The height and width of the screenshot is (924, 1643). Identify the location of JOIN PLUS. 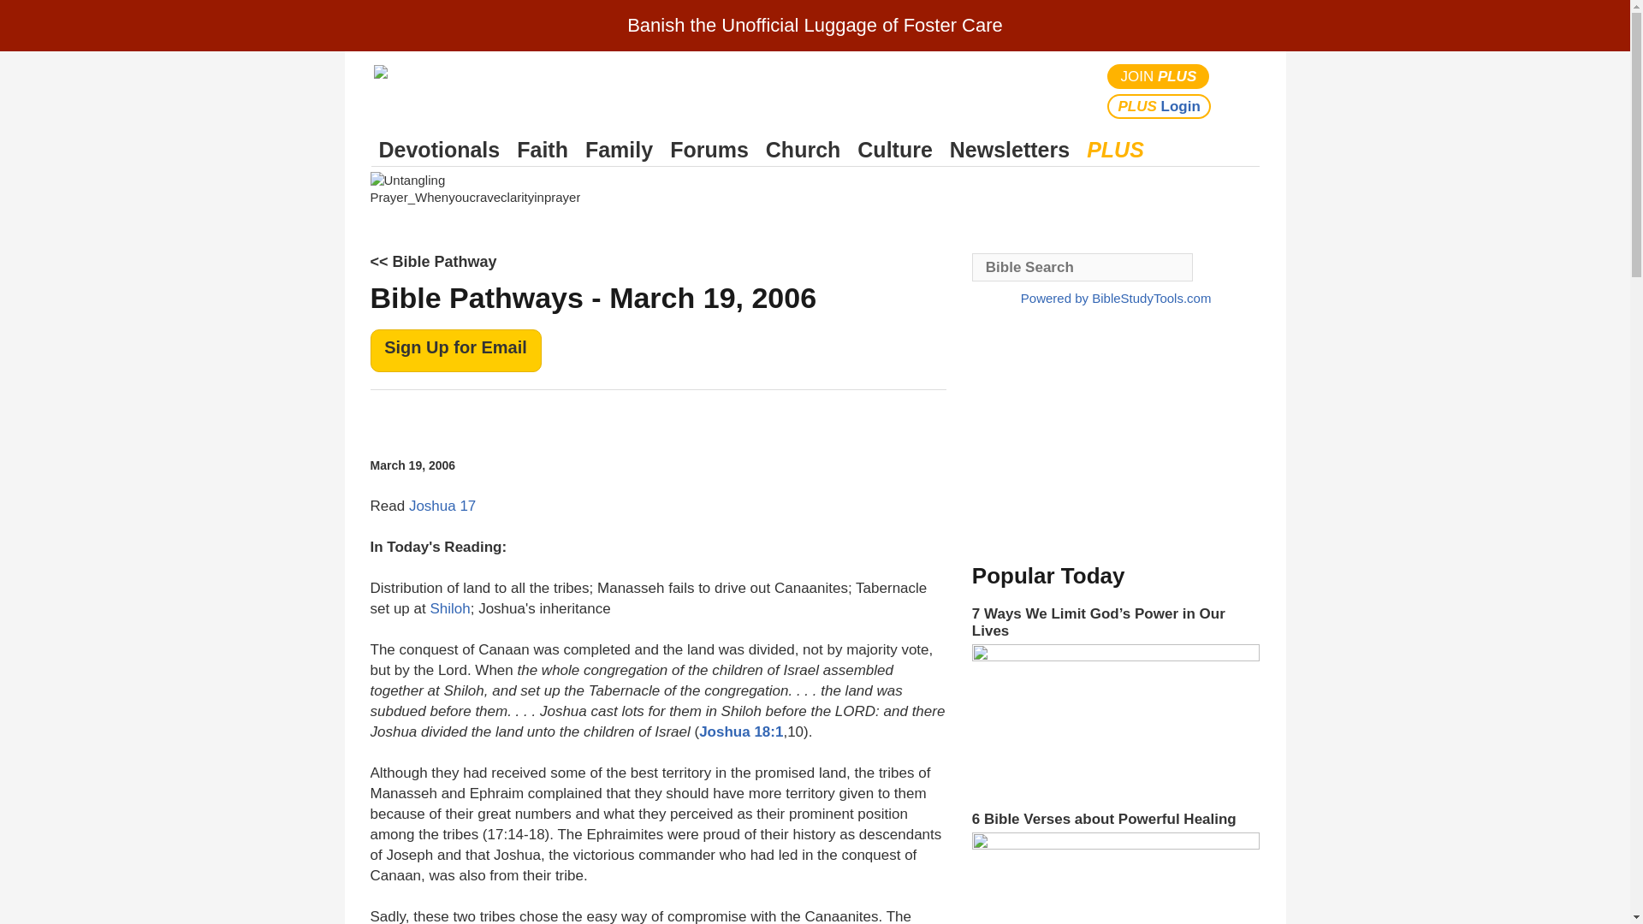
(1159, 75).